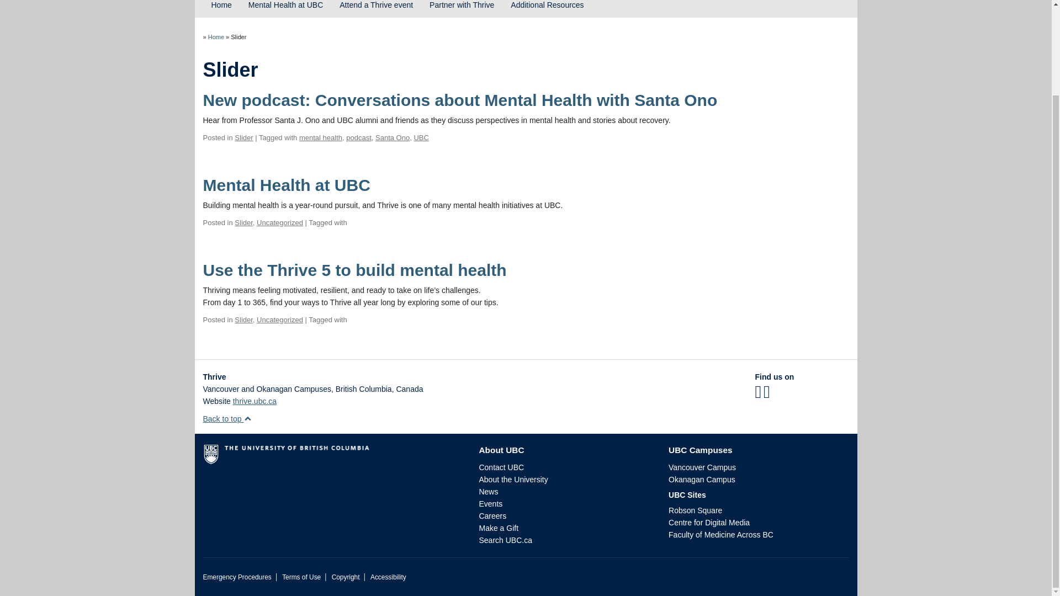 The image size is (1060, 596). I want to click on Mental Health at UBC, so click(287, 185).